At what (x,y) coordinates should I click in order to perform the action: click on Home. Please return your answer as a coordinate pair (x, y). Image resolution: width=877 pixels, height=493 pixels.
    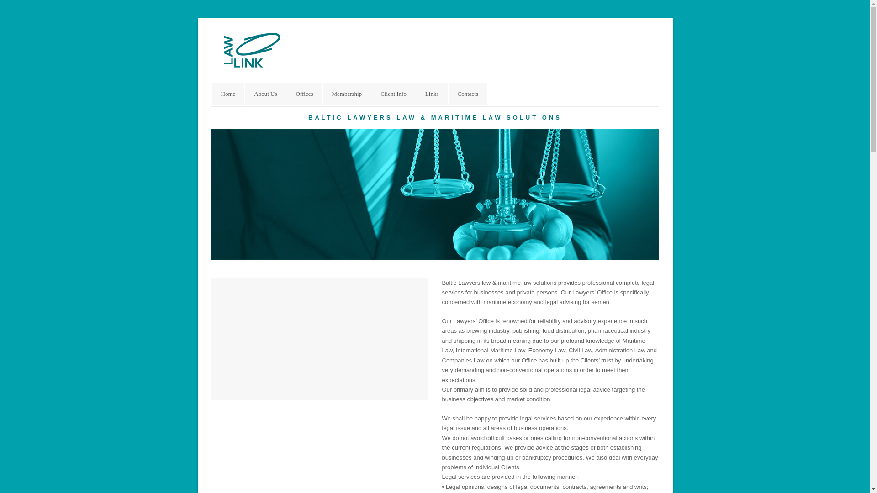
    Looking at the image, I should click on (228, 94).